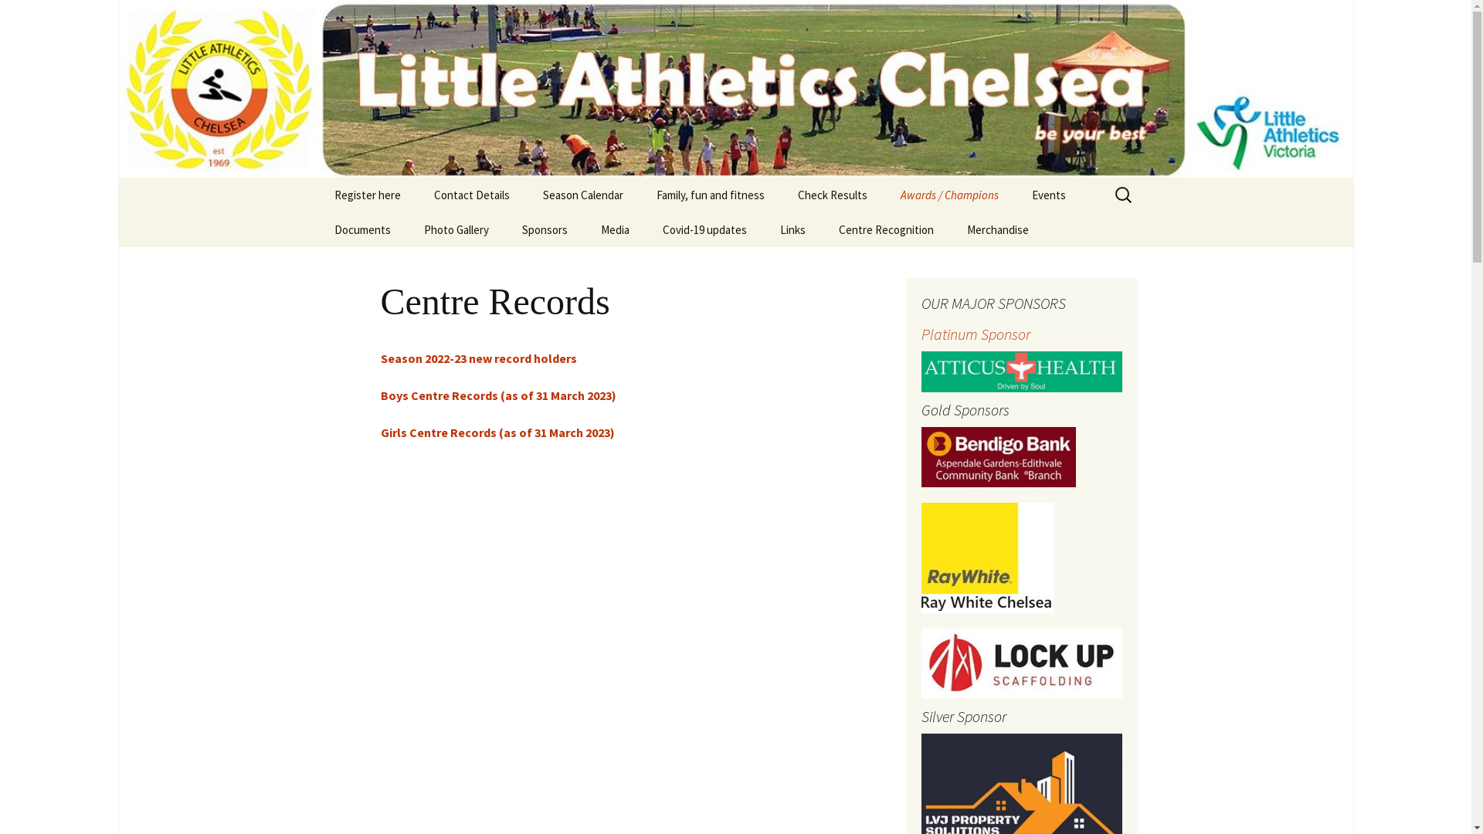 The image size is (1483, 834). I want to click on Events, so click(1049, 195).